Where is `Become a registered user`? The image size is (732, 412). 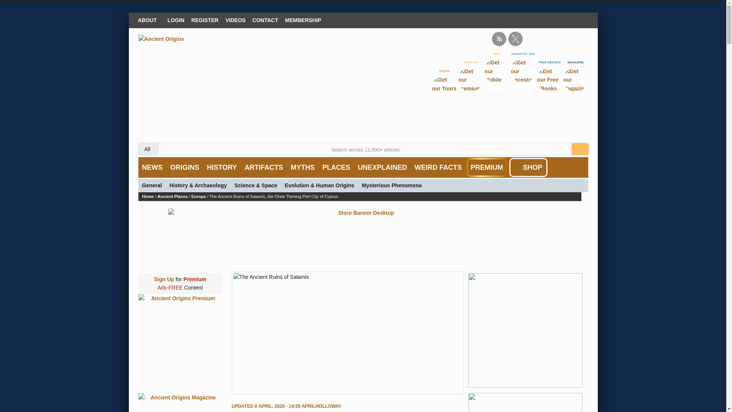 Become a registered user is located at coordinates (205, 20).